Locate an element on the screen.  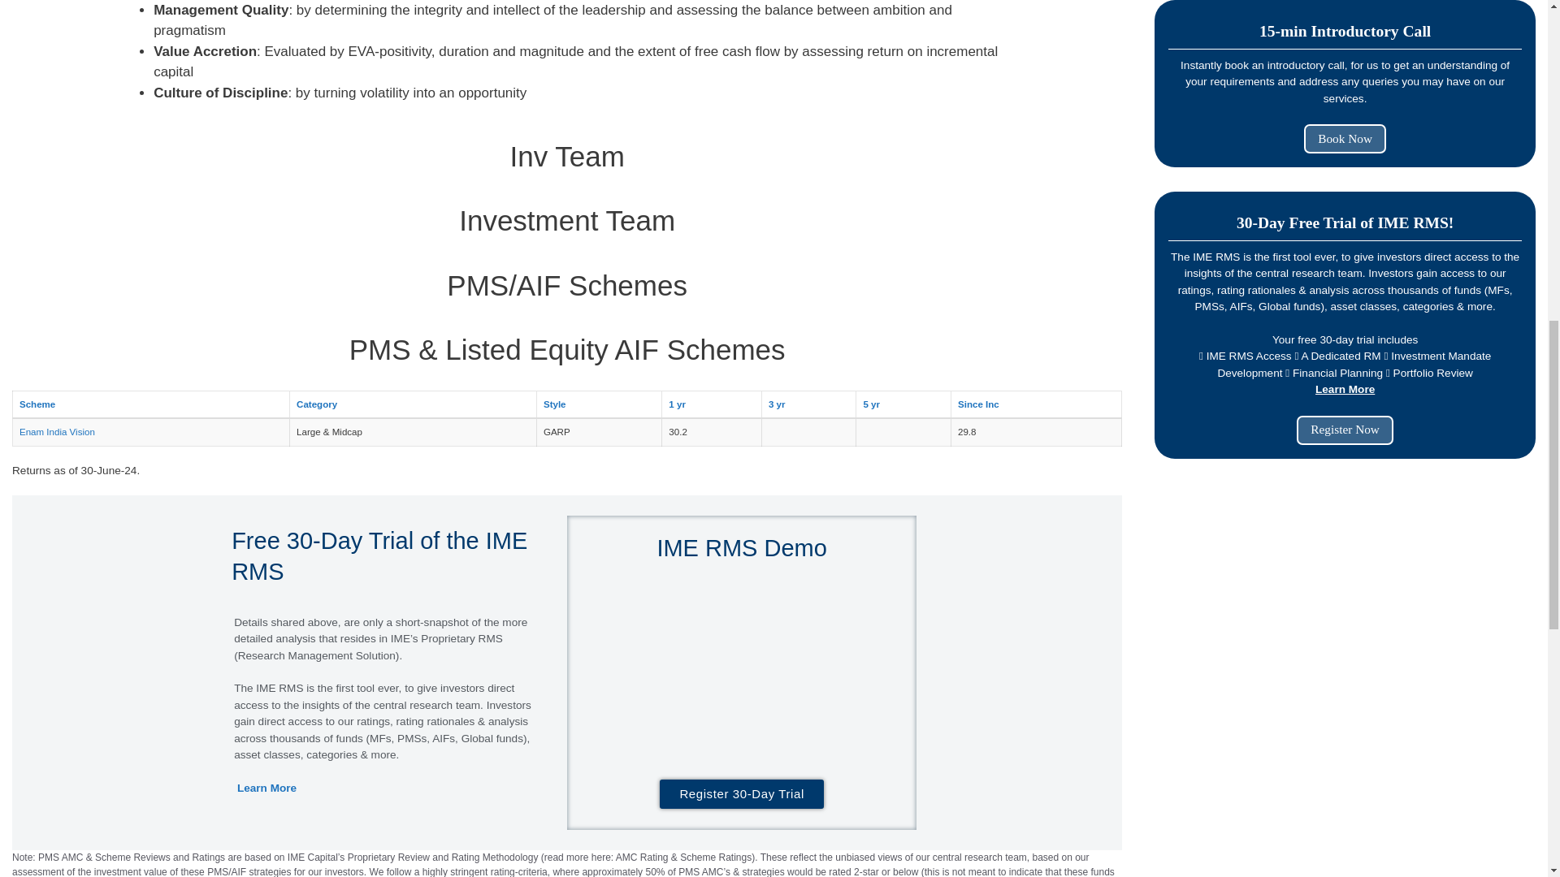
3 yr is located at coordinates (777, 404).